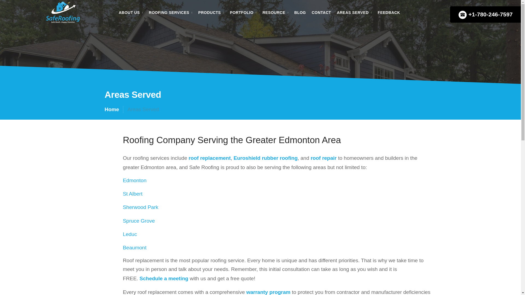 The height and width of the screenshot is (295, 525). I want to click on Contact, so click(322, 13).